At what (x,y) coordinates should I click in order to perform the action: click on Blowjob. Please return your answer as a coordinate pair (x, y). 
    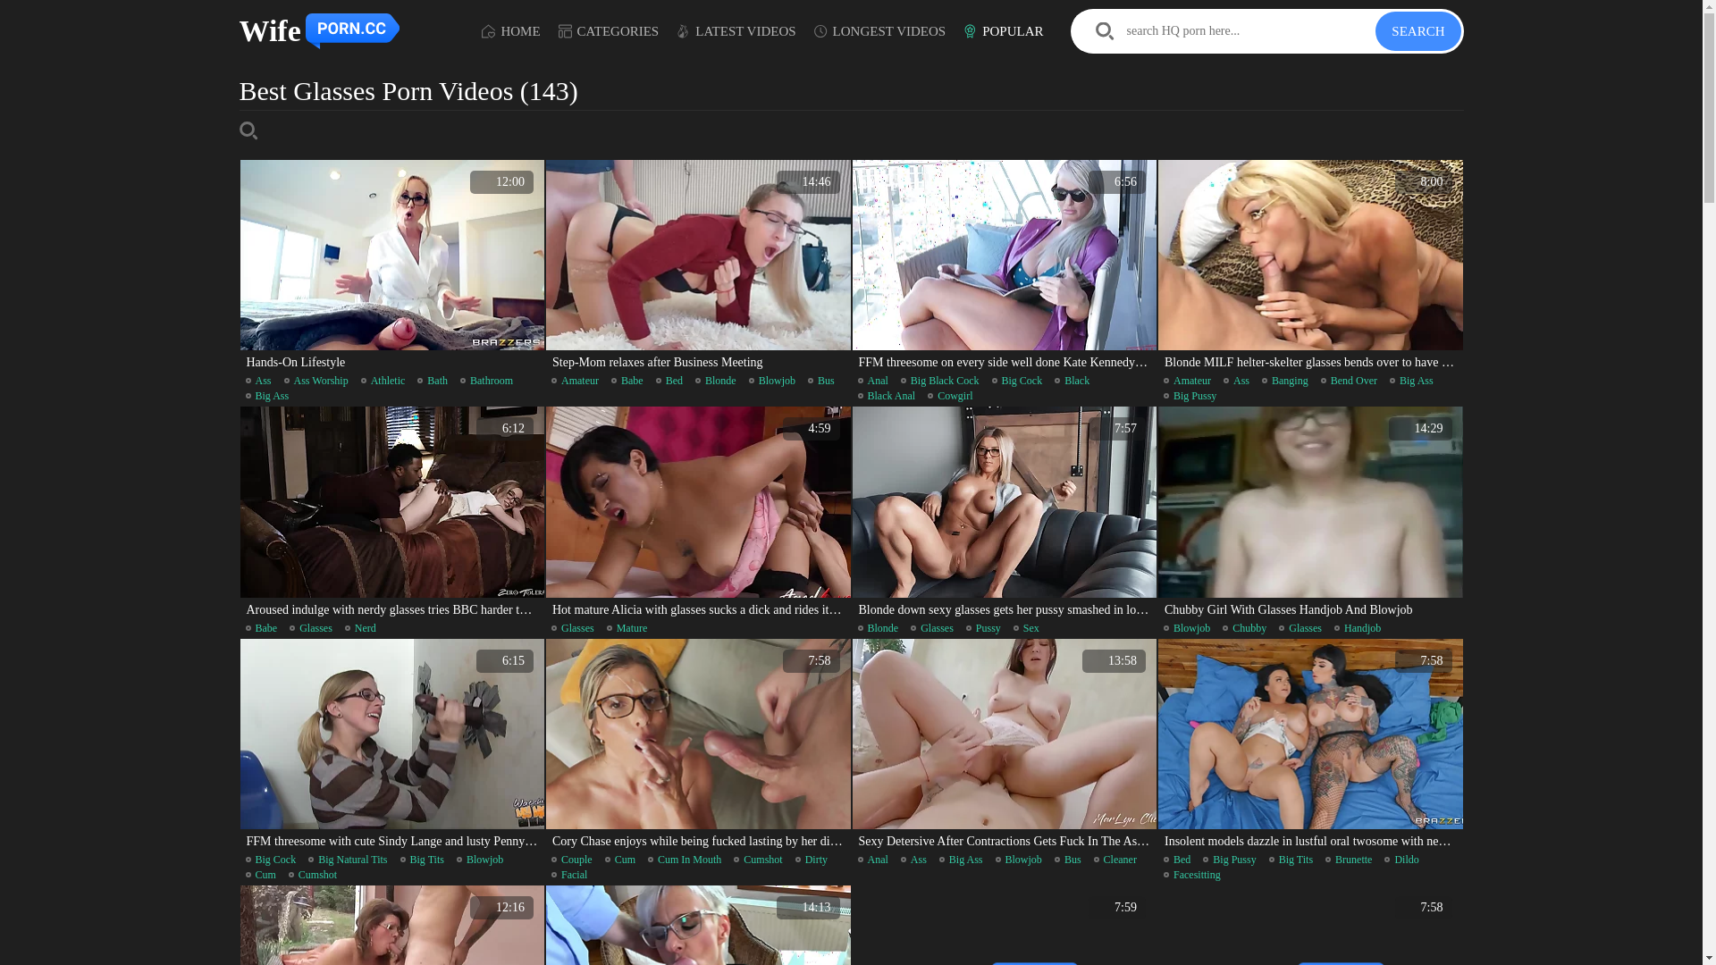
    Looking at the image, I should click on (480, 860).